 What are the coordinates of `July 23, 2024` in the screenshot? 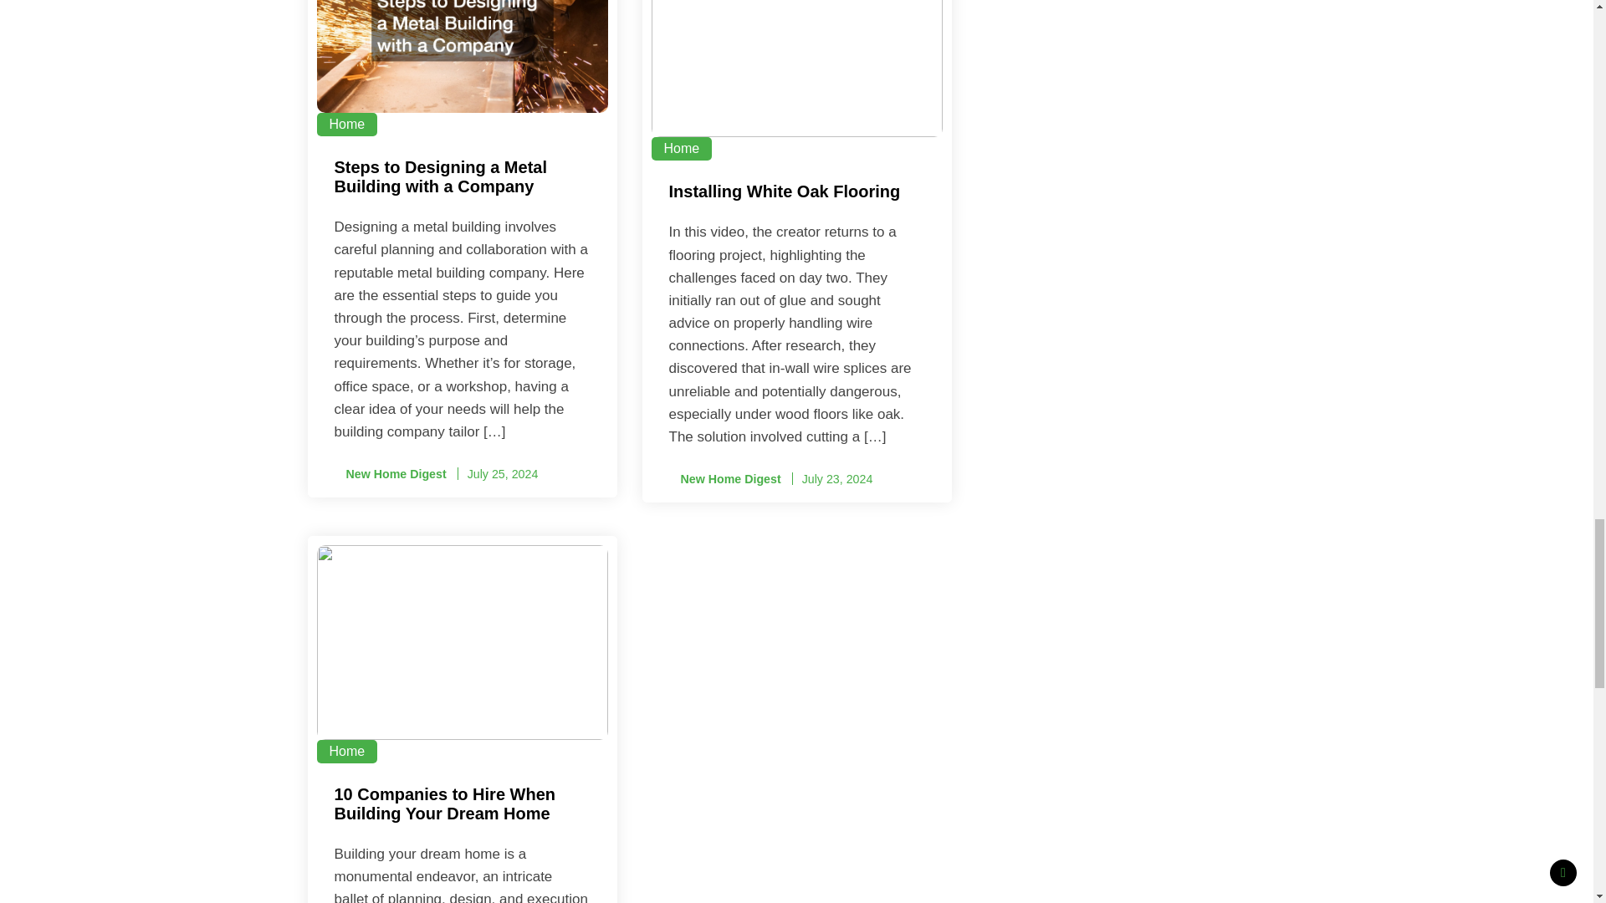 It's located at (837, 478).